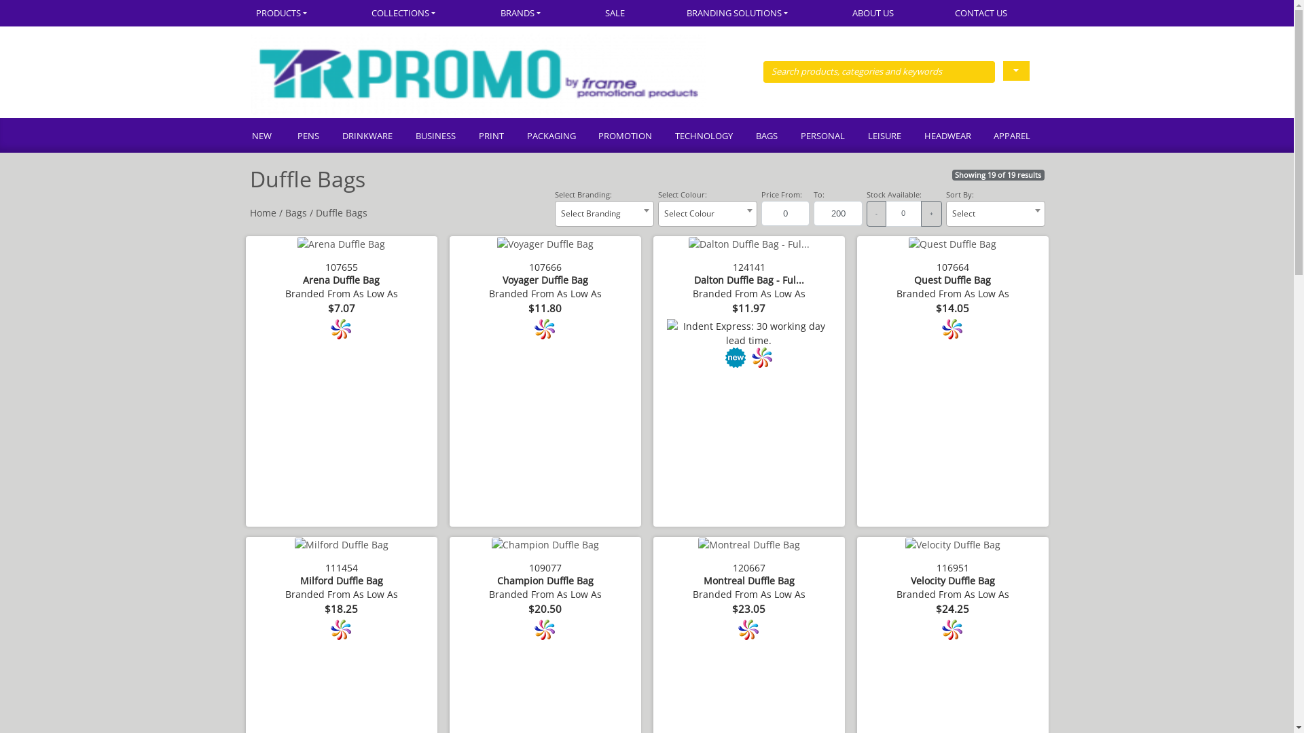 Image resolution: width=1304 pixels, height=733 pixels. What do you see at coordinates (308, 137) in the screenshot?
I see `PENS` at bounding box center [308, 137].